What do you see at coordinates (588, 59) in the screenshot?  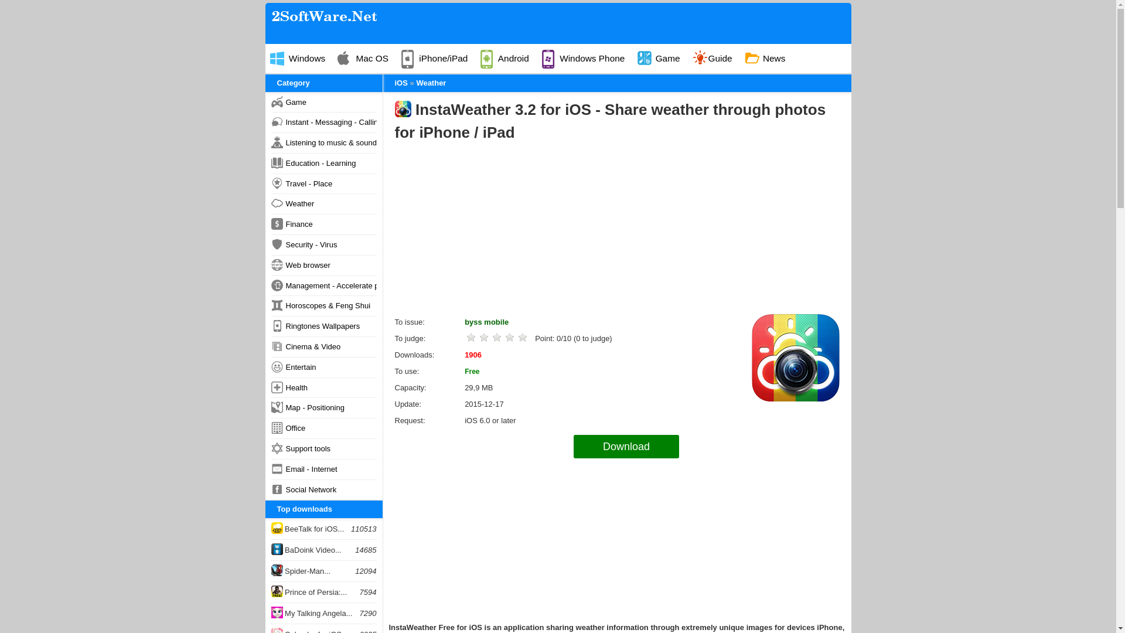 I see `Windows Phone` at bounding box center [588, 59].